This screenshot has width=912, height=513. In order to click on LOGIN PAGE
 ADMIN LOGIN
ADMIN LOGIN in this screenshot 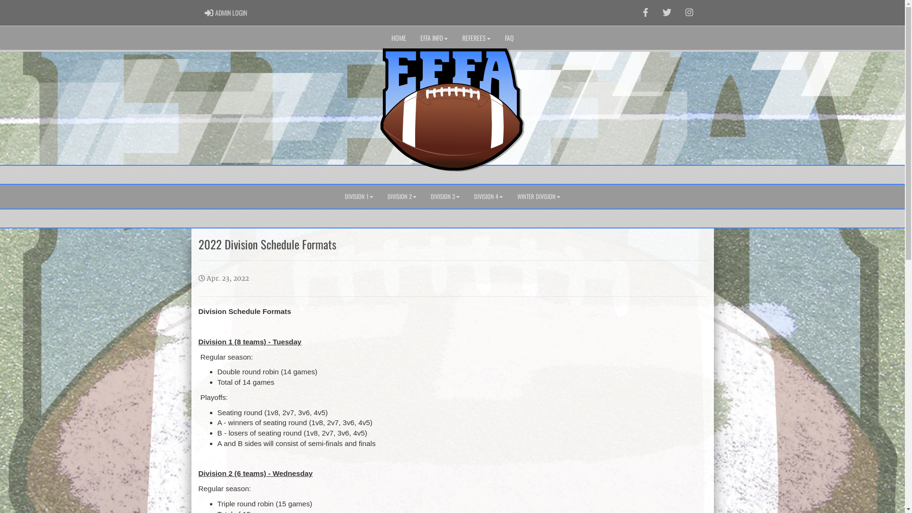, I will do `click(226, 13)`.